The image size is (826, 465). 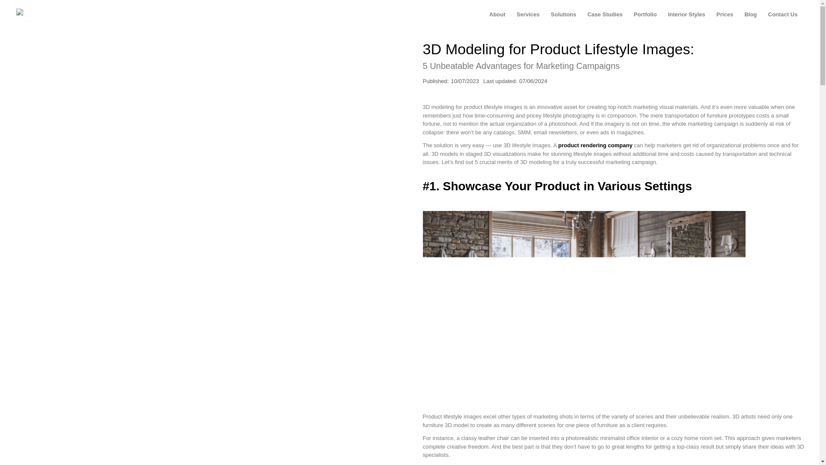 What do you see at coordinates (528, 15) in the screenshot?
I see `Services` at bounding box center [528, 15].